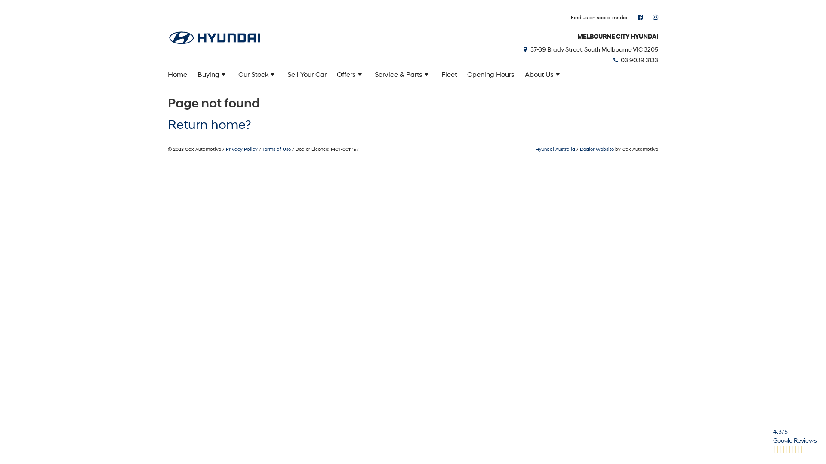 Image resolution: width=826 pixels, height=464 pixels. Describe the element at coordinates (635, 60) in the screenshot. I see `03 9039 3133` at that location.